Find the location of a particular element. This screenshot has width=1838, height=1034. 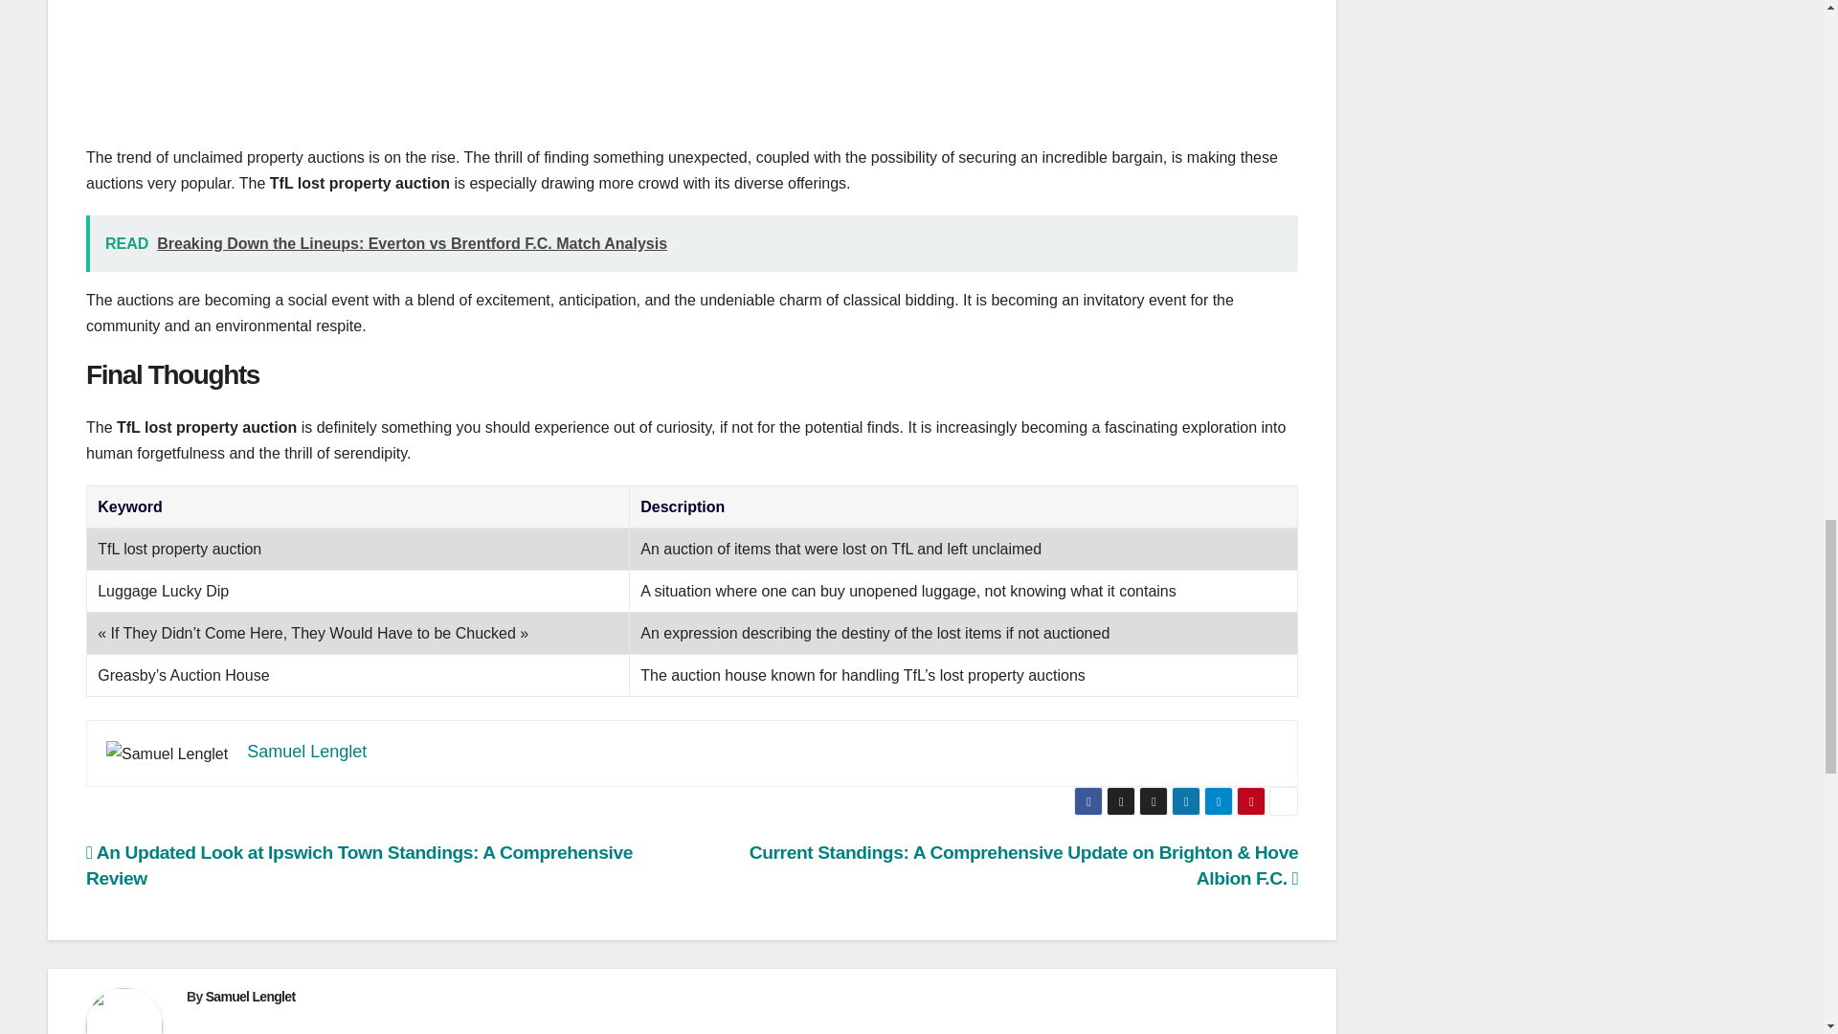

YouTube video player is located at coordinates (691, 59).